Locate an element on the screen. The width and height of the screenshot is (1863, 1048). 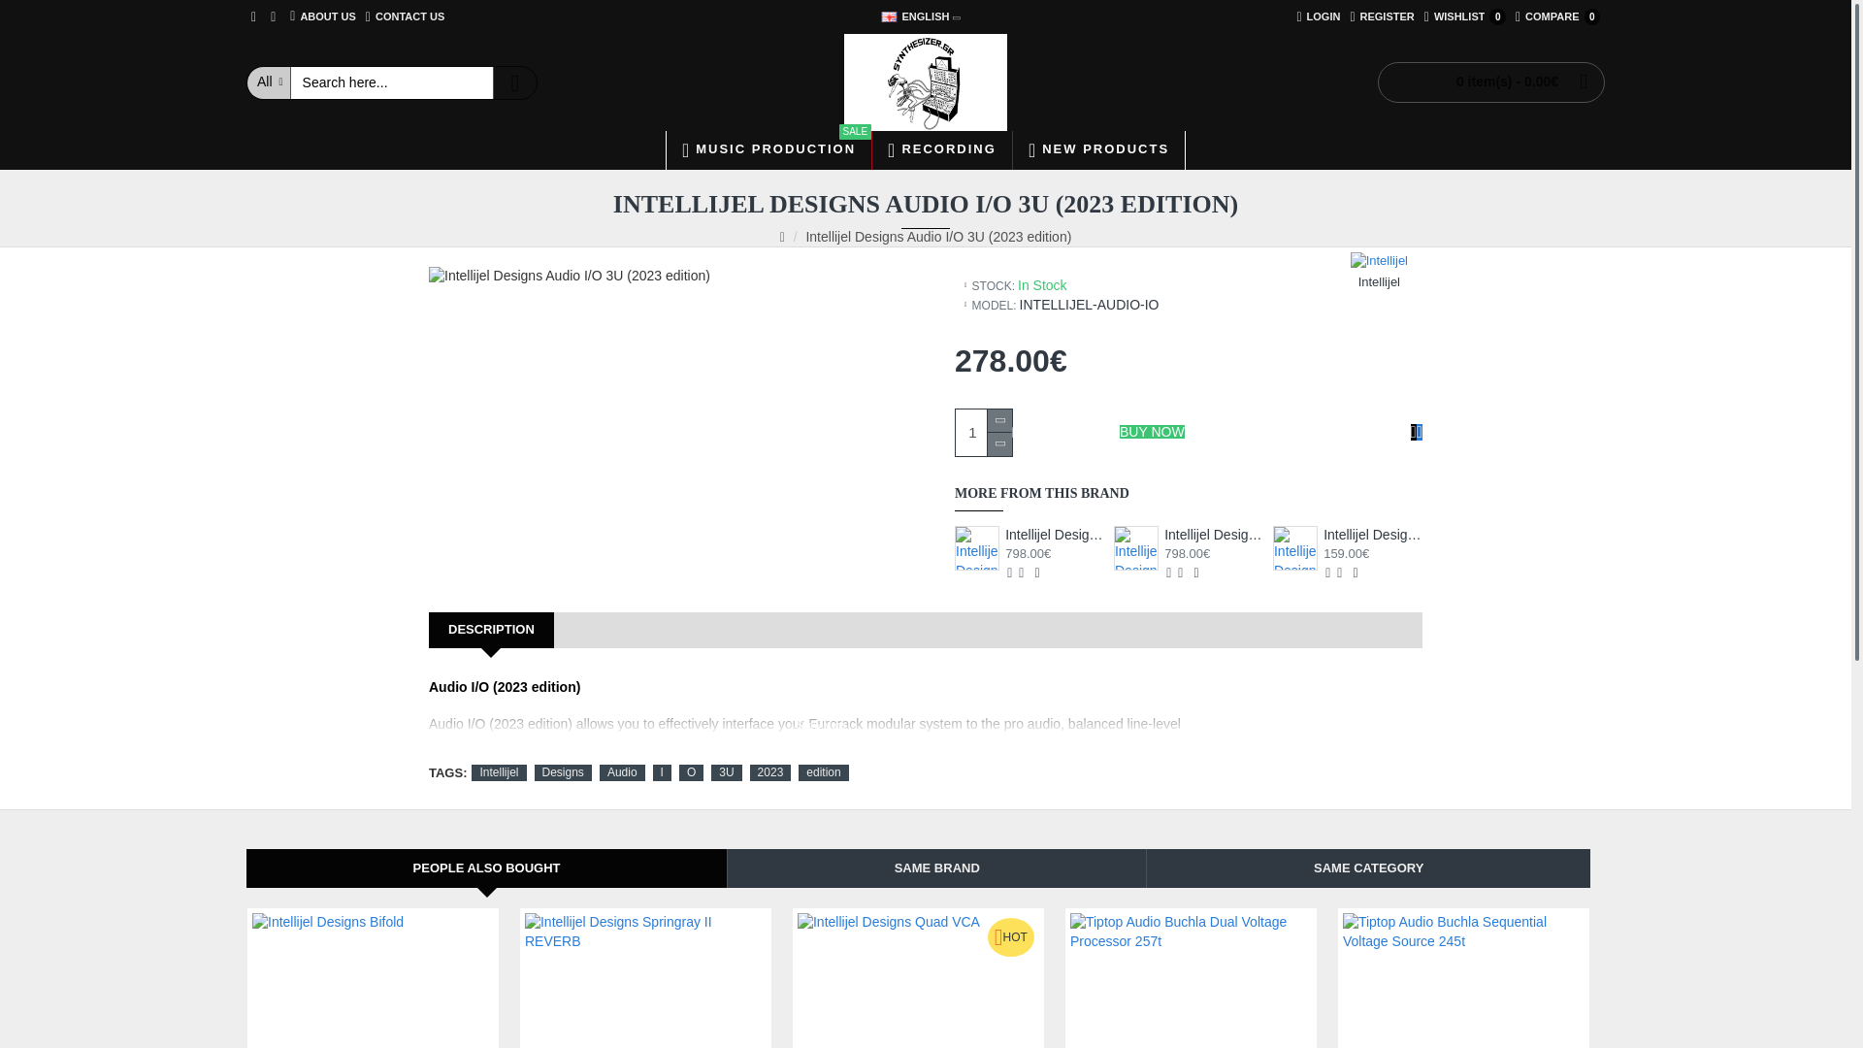
Compare this Product is located at coordinates (1557, 16).